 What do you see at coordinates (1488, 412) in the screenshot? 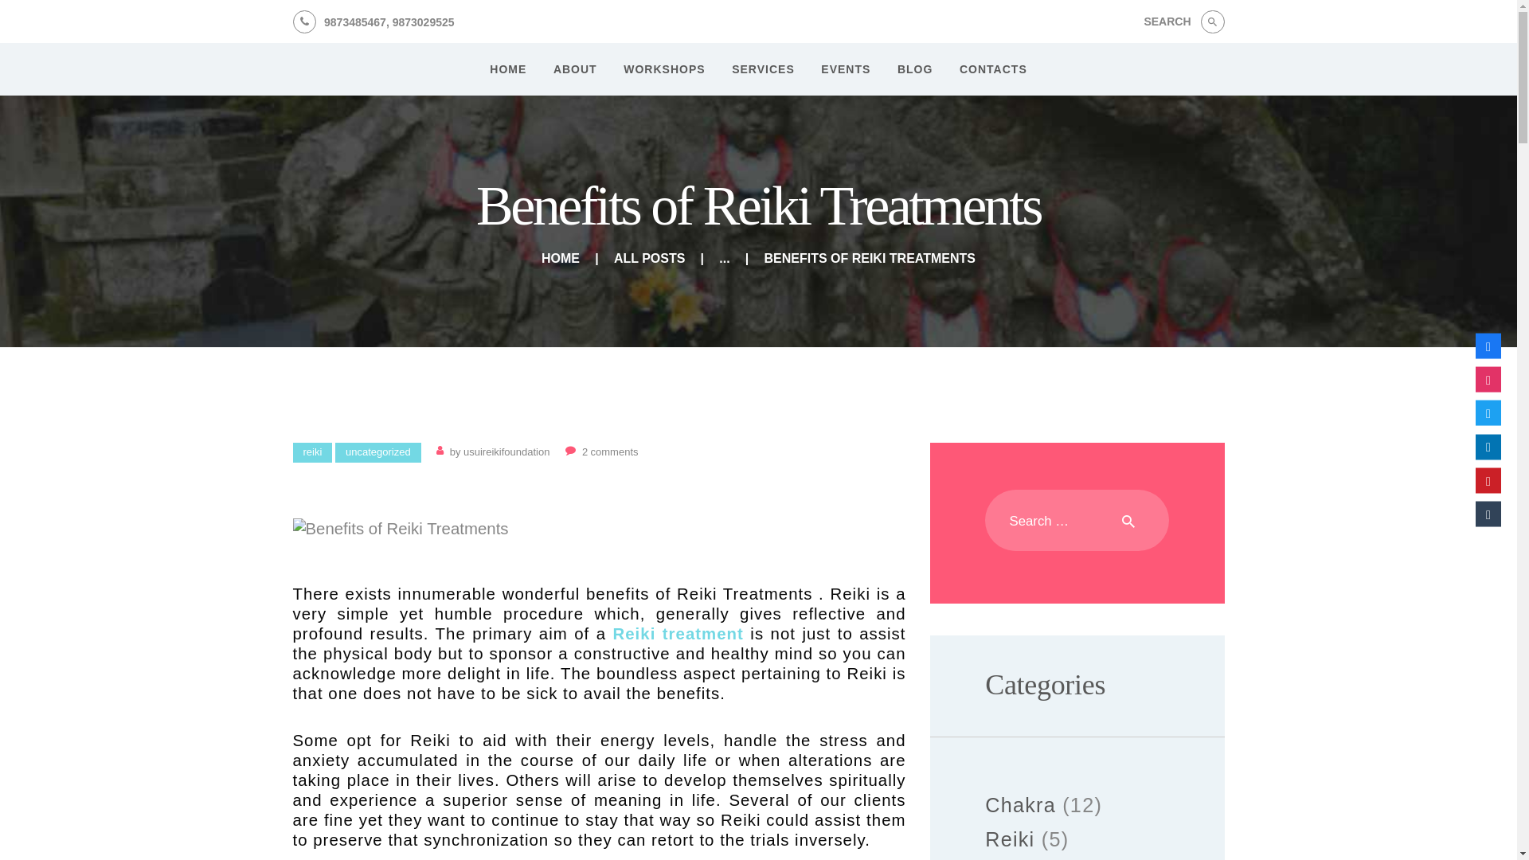
I see `Twitter` at bounding box center [1488, 412].